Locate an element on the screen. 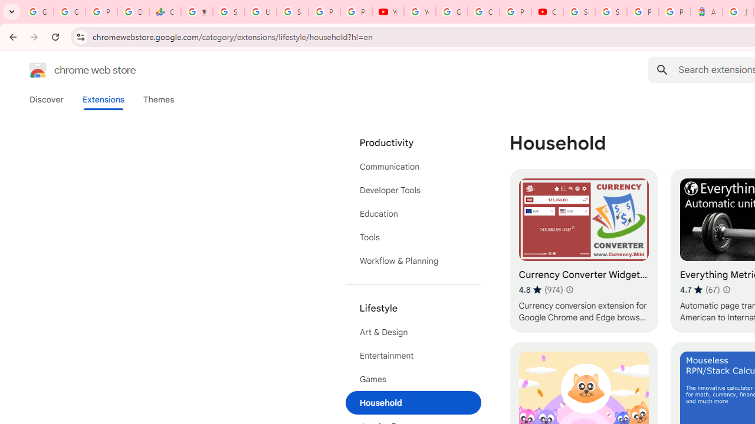 Image resolution: width=755 pixels, height=424 pixels. Currencies - Google Finance is located at coordinates (165, 12).